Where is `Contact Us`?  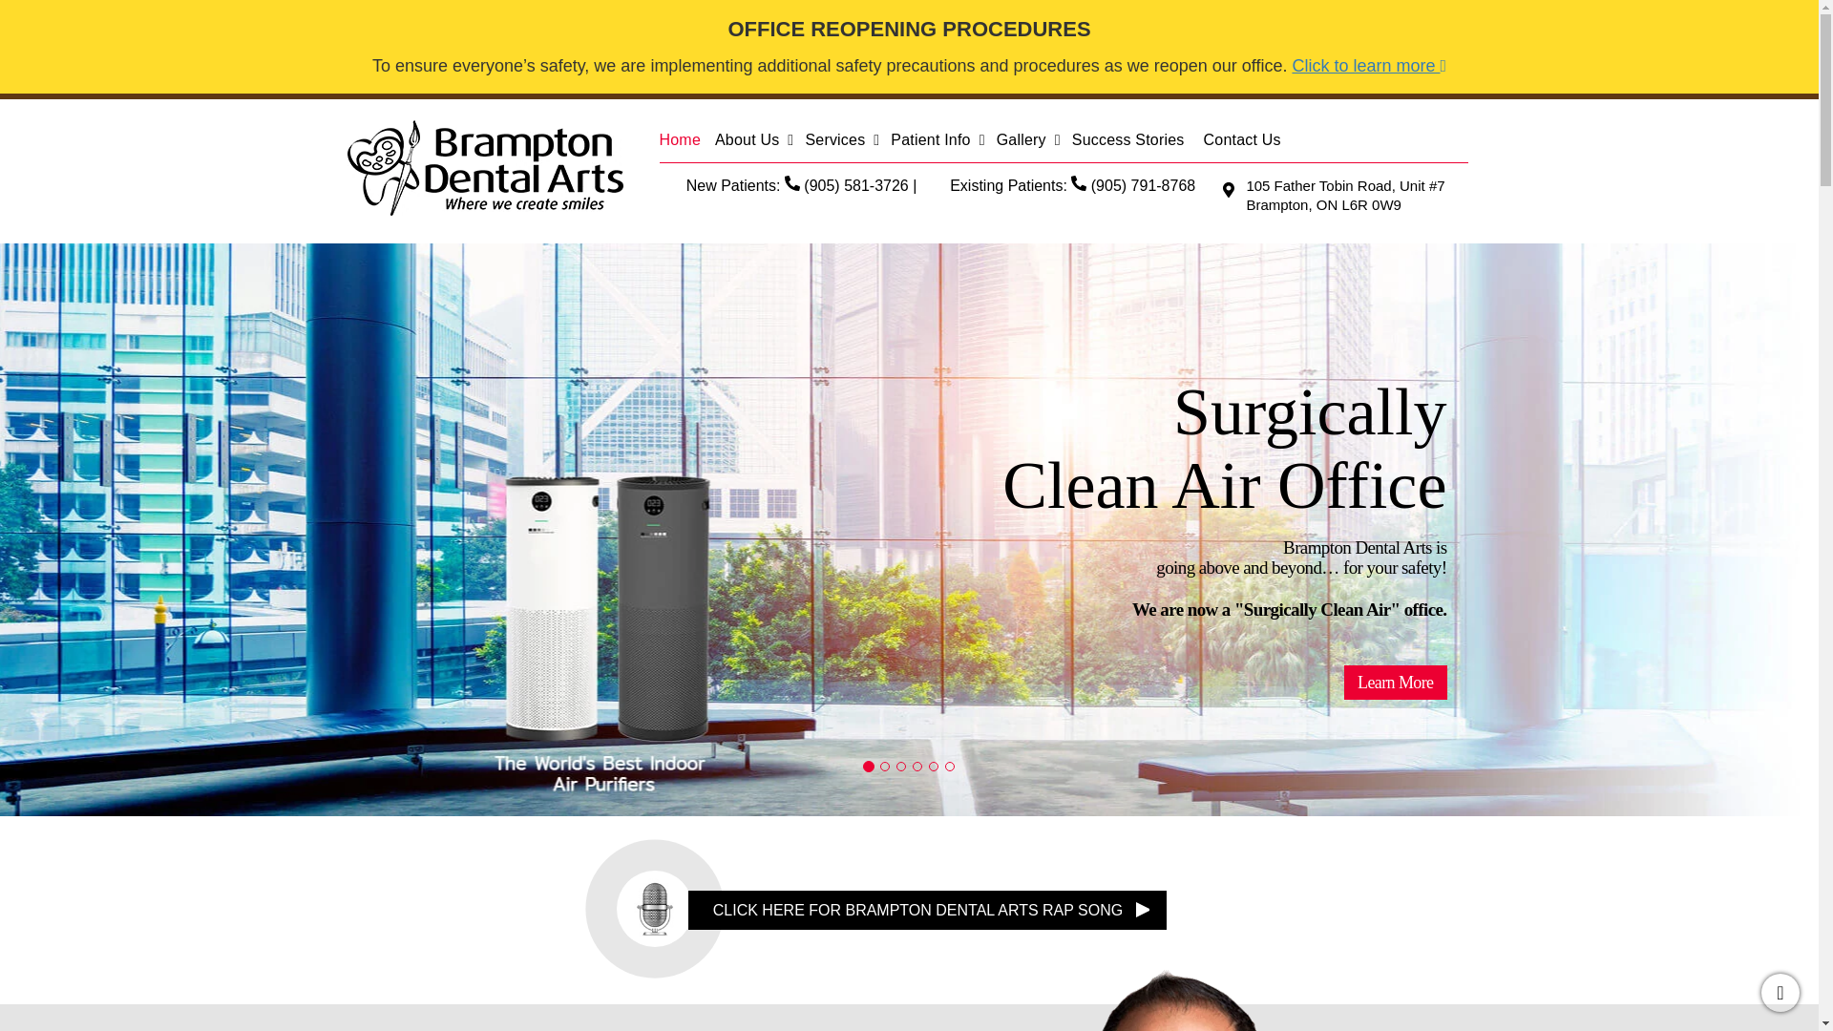
Contact Us is located at coordinates (1249, 142).